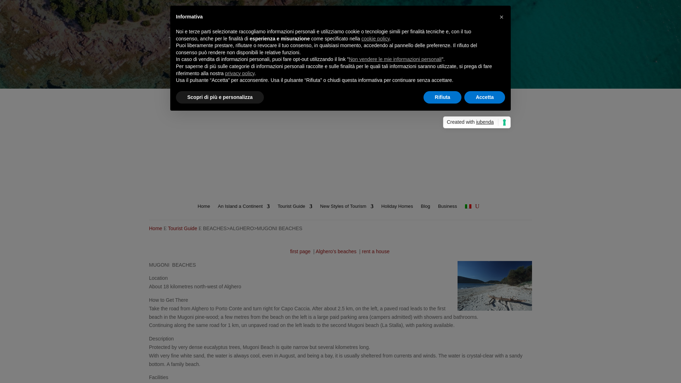 The height and width of the screenshot is (383, 681). What do you see at coordinates (375, 251) in the screenshot?
I see `rent a house` at bounding box center [375, 251].